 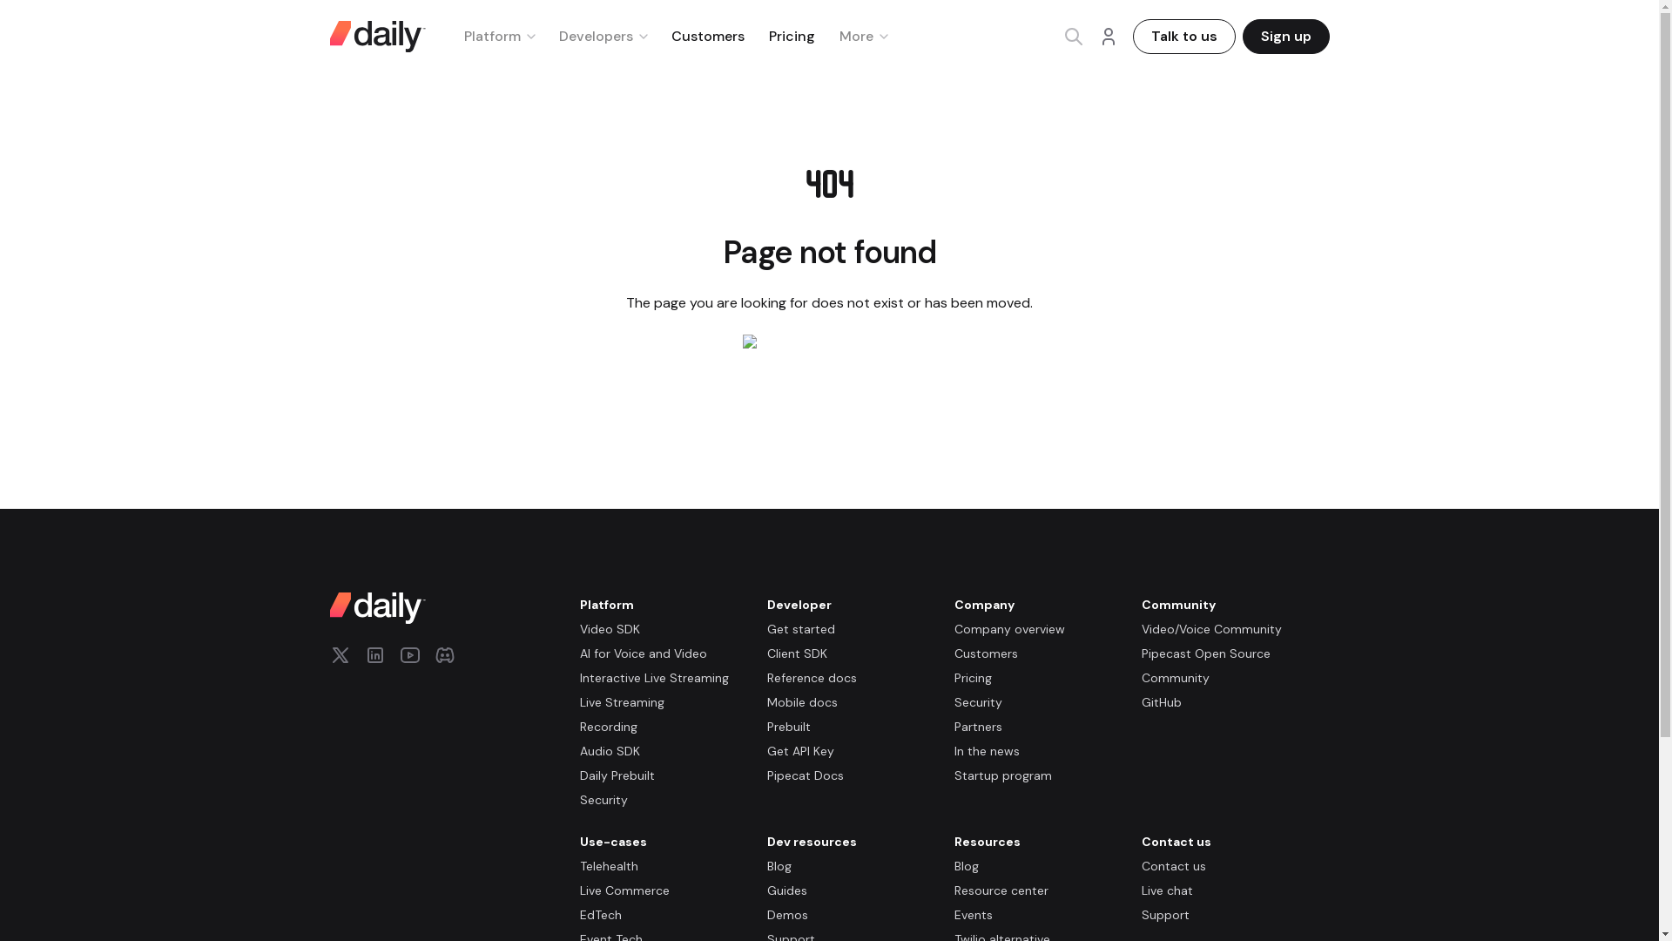 I want to click on Sign up, so click(x=1285, y=36).